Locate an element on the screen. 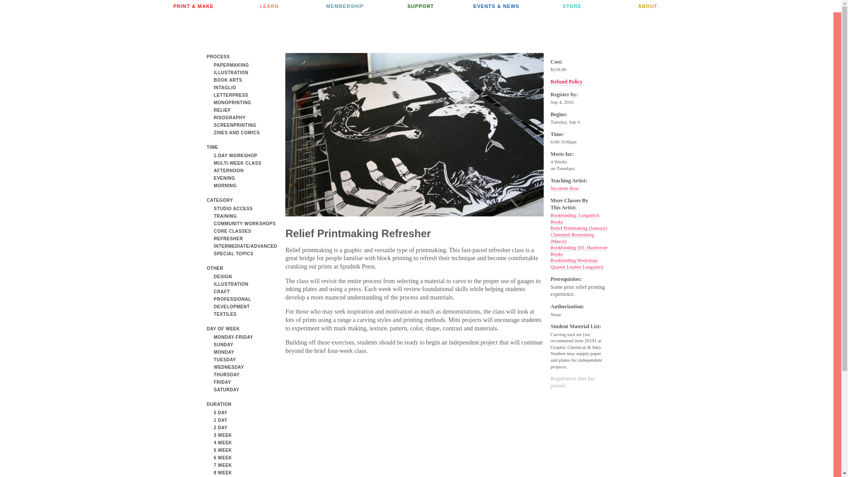 The height and width of the screenshot is (477, 848). SUPPORT is located at coordinates (420, 6).